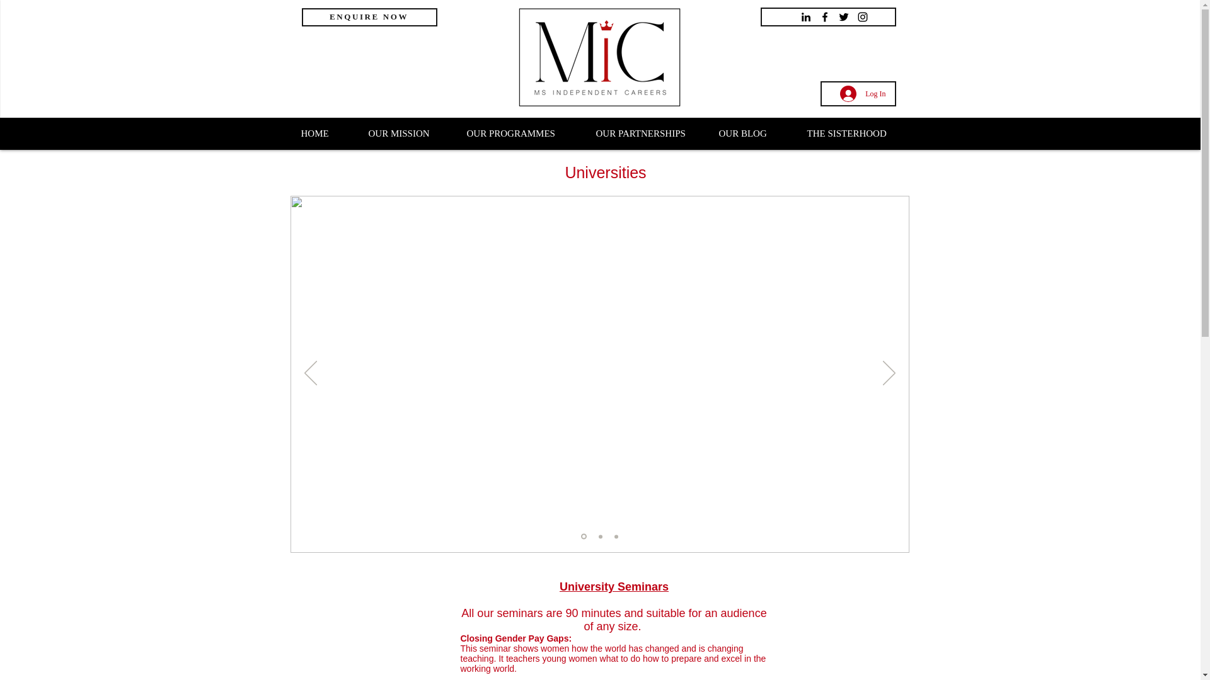  Describe the element at coordinates (369, 16) in the screenshot. I see `ENQUIRE NOW` at that location.